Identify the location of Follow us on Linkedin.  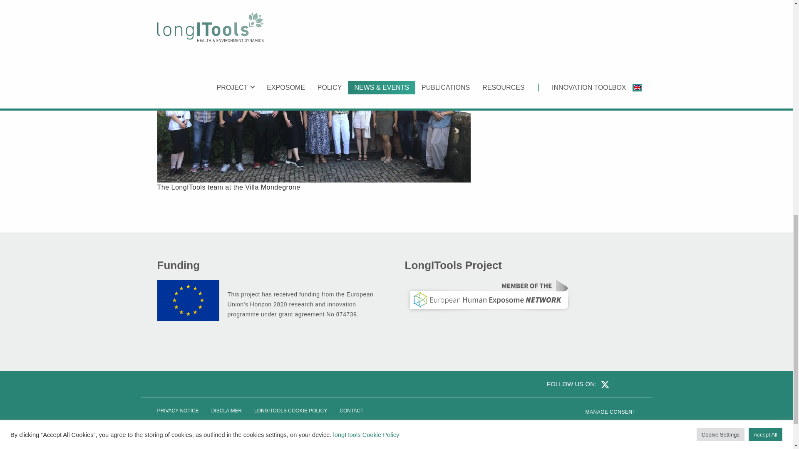
(618, 384).